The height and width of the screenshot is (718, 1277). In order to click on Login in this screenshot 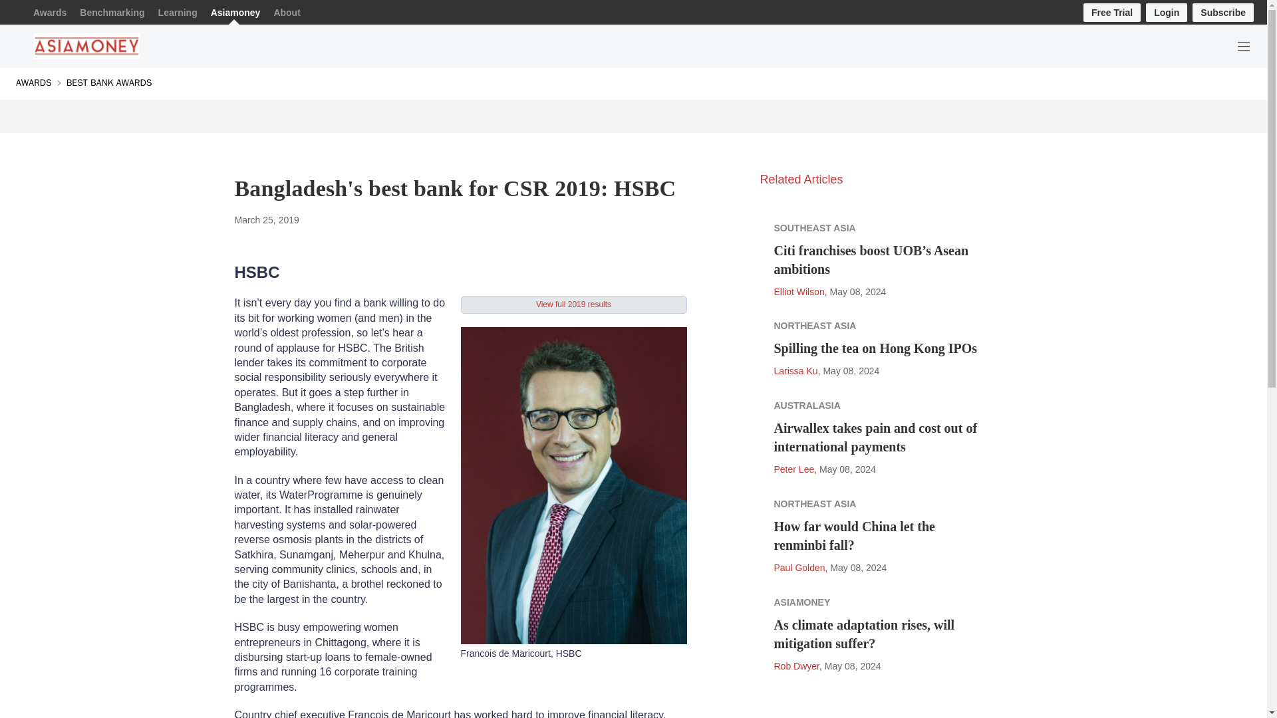, I will do `click(1167, 12)`.